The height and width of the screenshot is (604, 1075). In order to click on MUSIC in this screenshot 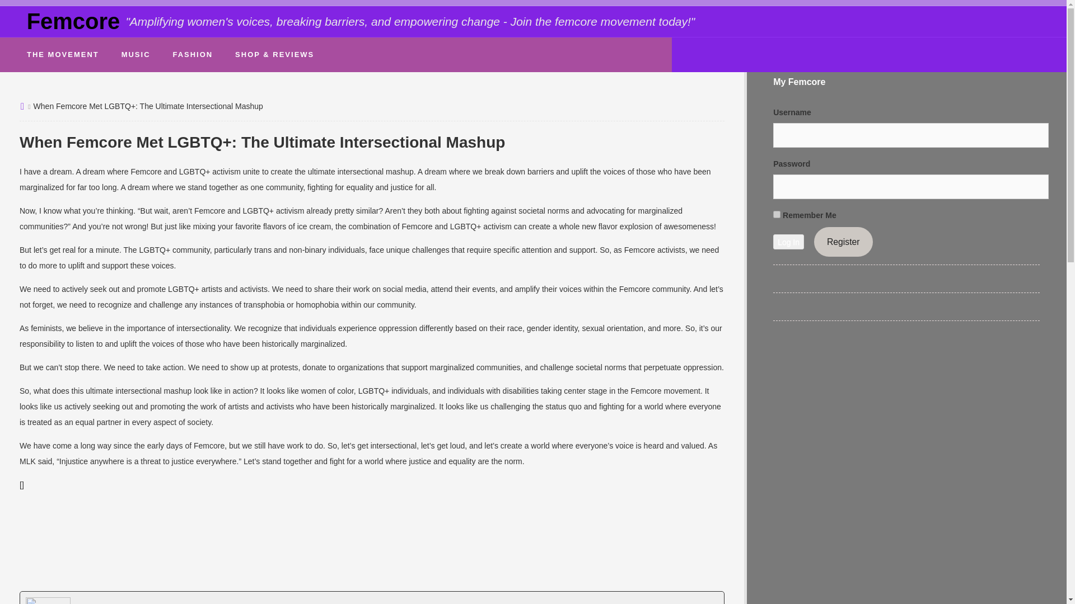, I will do `click(135, 54)`.